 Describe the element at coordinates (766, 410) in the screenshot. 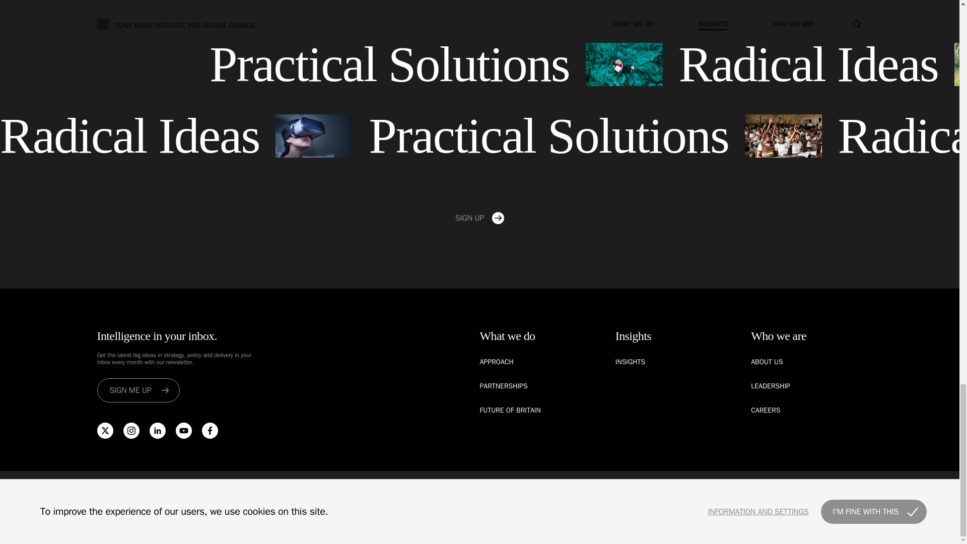

I see `CAREERS` at that location.